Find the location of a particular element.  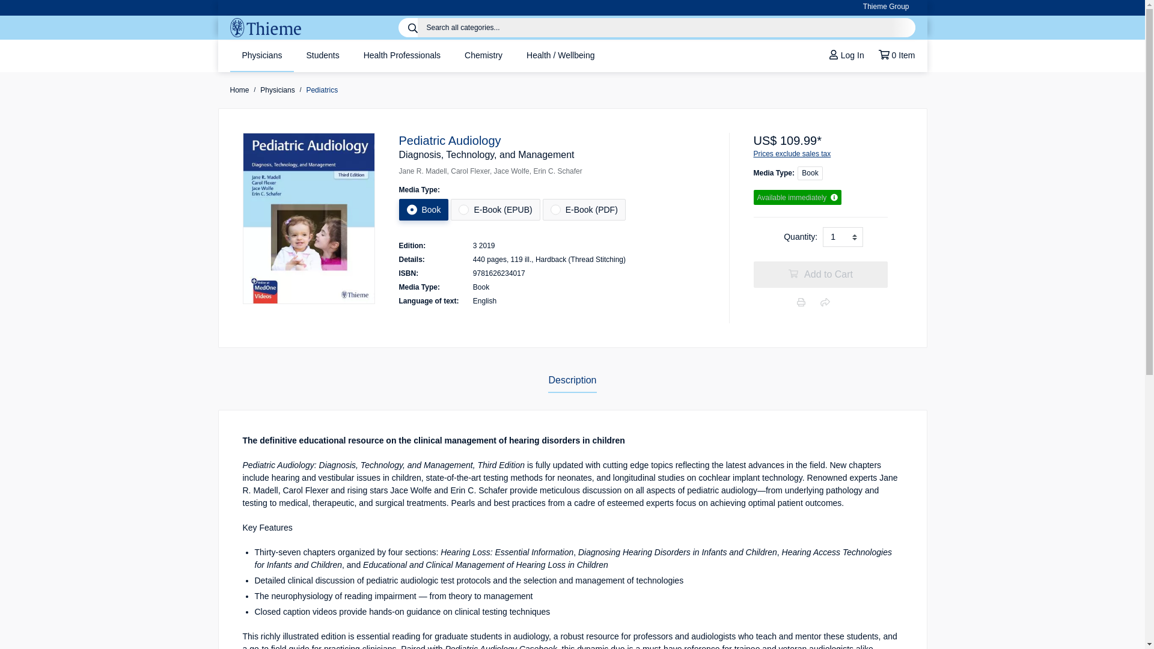

Health Professionals is located at coordinates (401, 55).